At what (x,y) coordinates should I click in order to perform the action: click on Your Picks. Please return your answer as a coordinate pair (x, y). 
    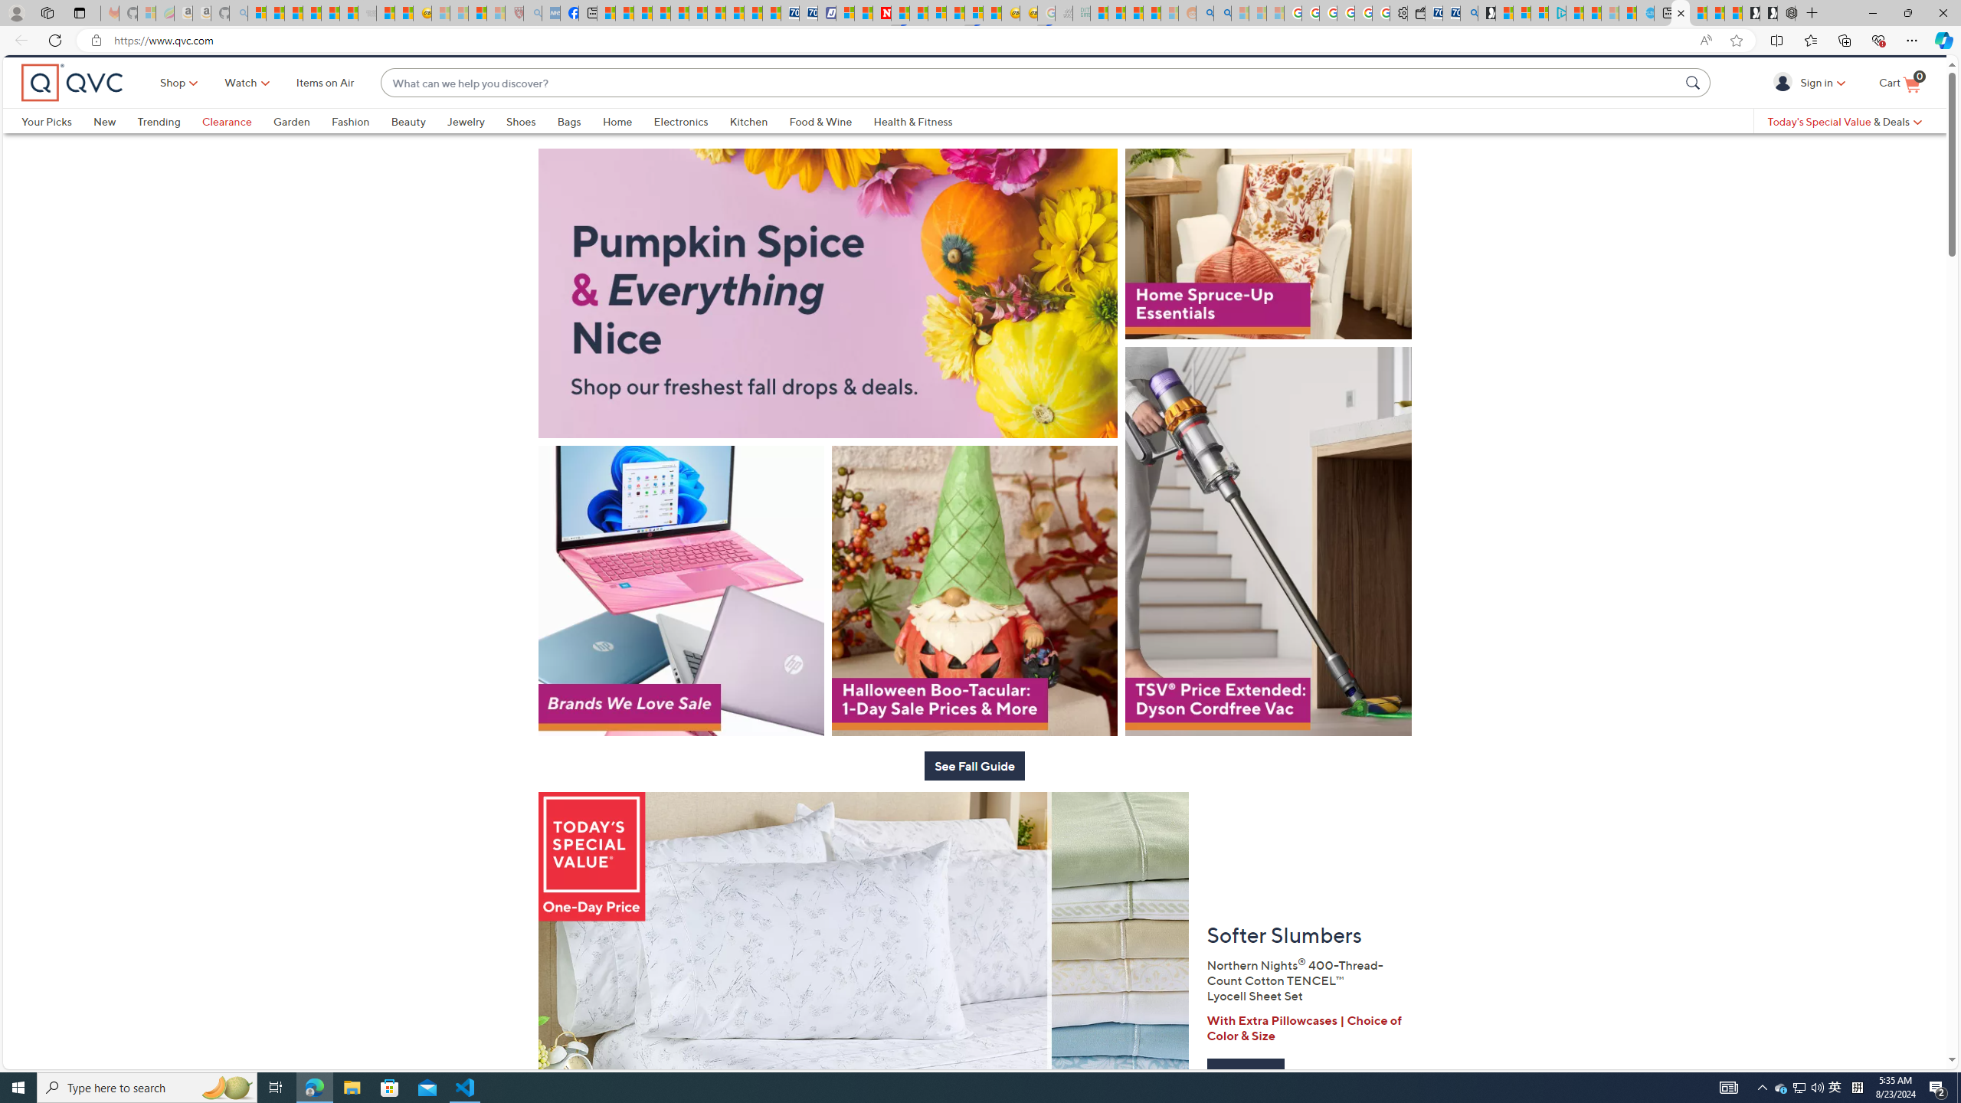
    Looking at the image, I should click on (47, 147).